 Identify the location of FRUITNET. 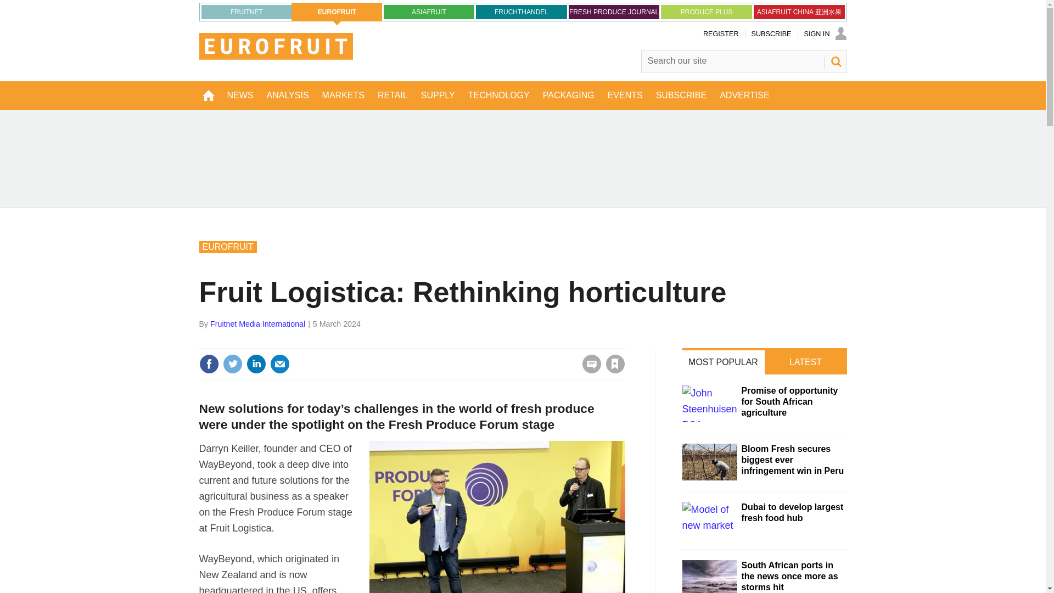
(246, 12).